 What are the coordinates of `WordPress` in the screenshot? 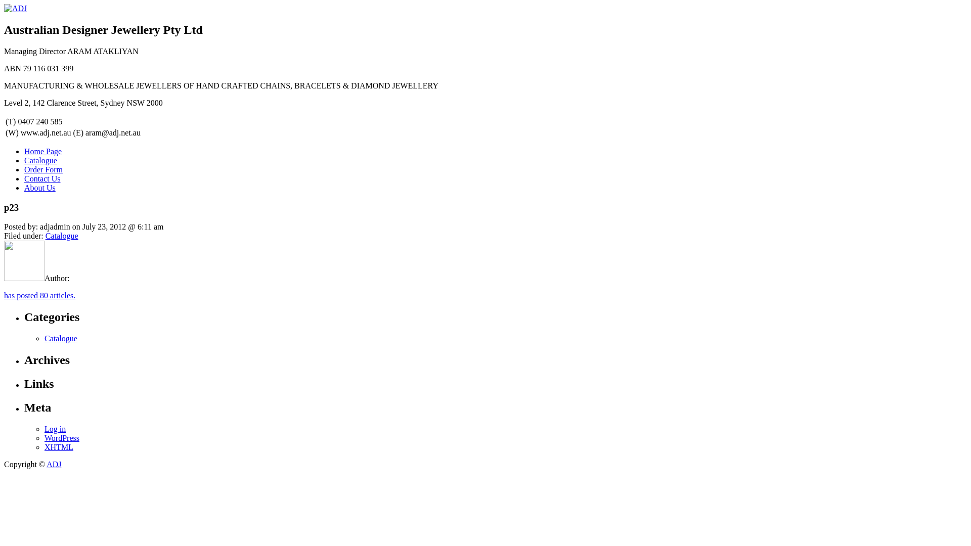 It's located at (62, 438).